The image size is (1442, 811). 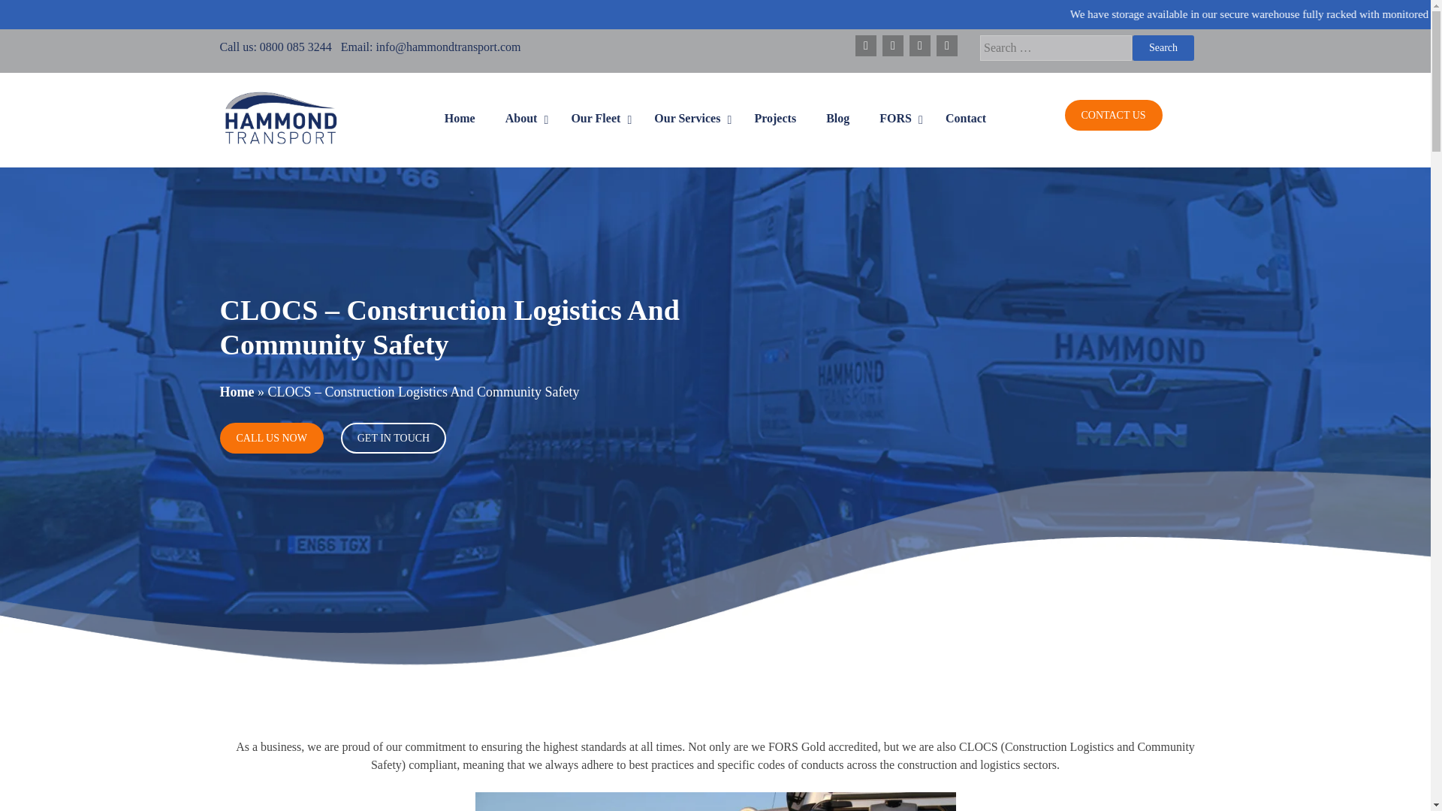 I want to click on CALL US NOW, so click(x=270, y=437).